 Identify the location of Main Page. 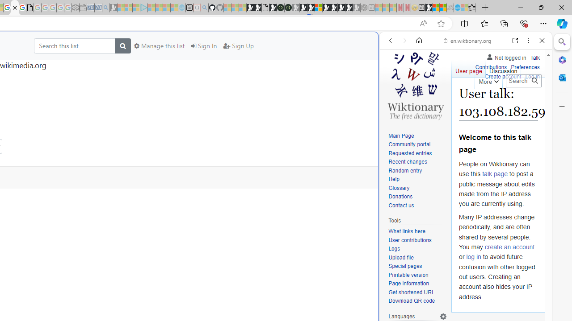
(417, 136).